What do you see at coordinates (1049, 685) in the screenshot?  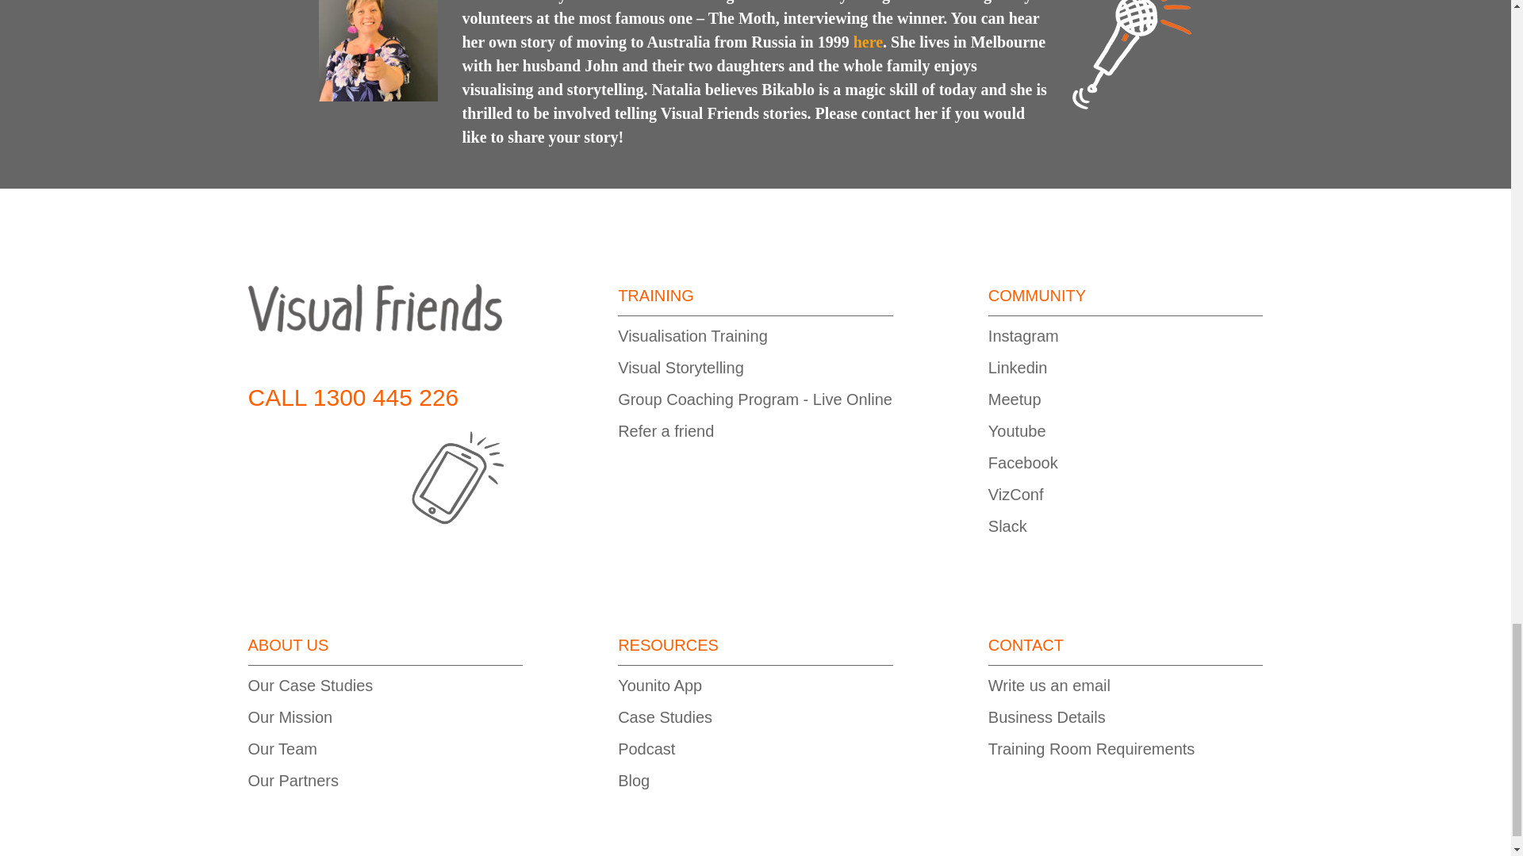 I see `Write us an email` at bounding box center [1049, 685].